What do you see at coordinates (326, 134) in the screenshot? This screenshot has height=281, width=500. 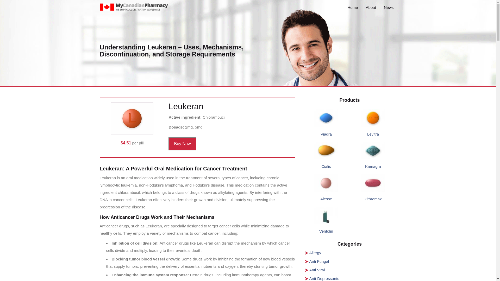 I see `Viagra` at bounding box center [326, 134].